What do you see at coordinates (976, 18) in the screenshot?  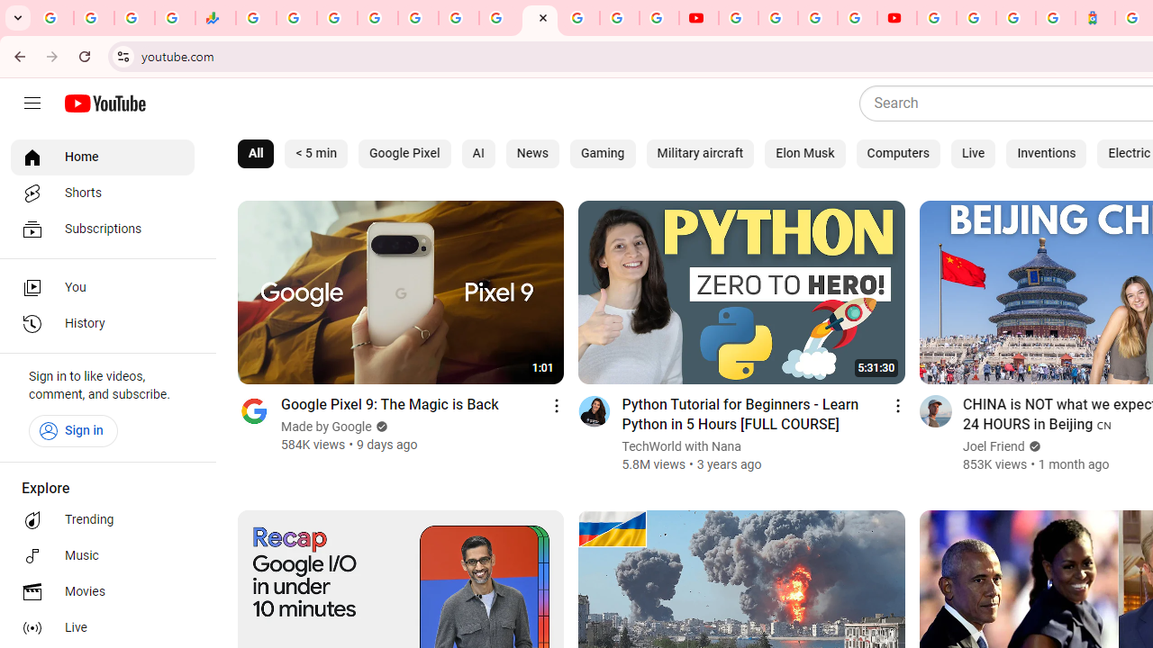 I see `Sign in - Google Accounts` at bounding box center [976, 18].